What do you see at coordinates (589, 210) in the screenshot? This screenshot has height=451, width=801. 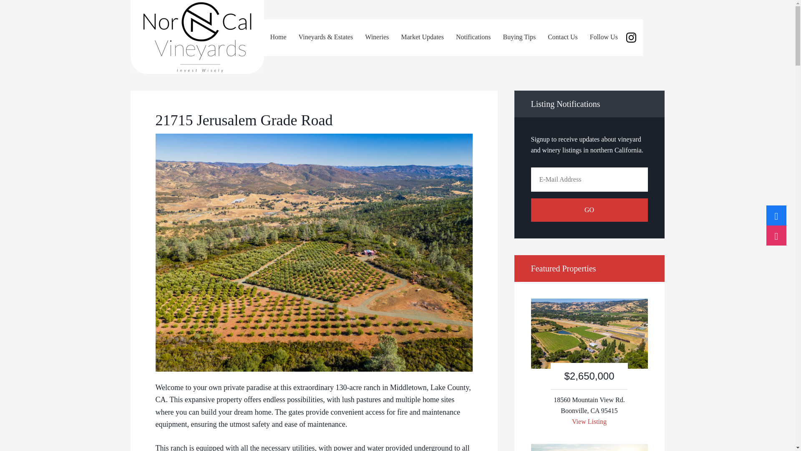 I see `Go` at bounding box center [589, 210].